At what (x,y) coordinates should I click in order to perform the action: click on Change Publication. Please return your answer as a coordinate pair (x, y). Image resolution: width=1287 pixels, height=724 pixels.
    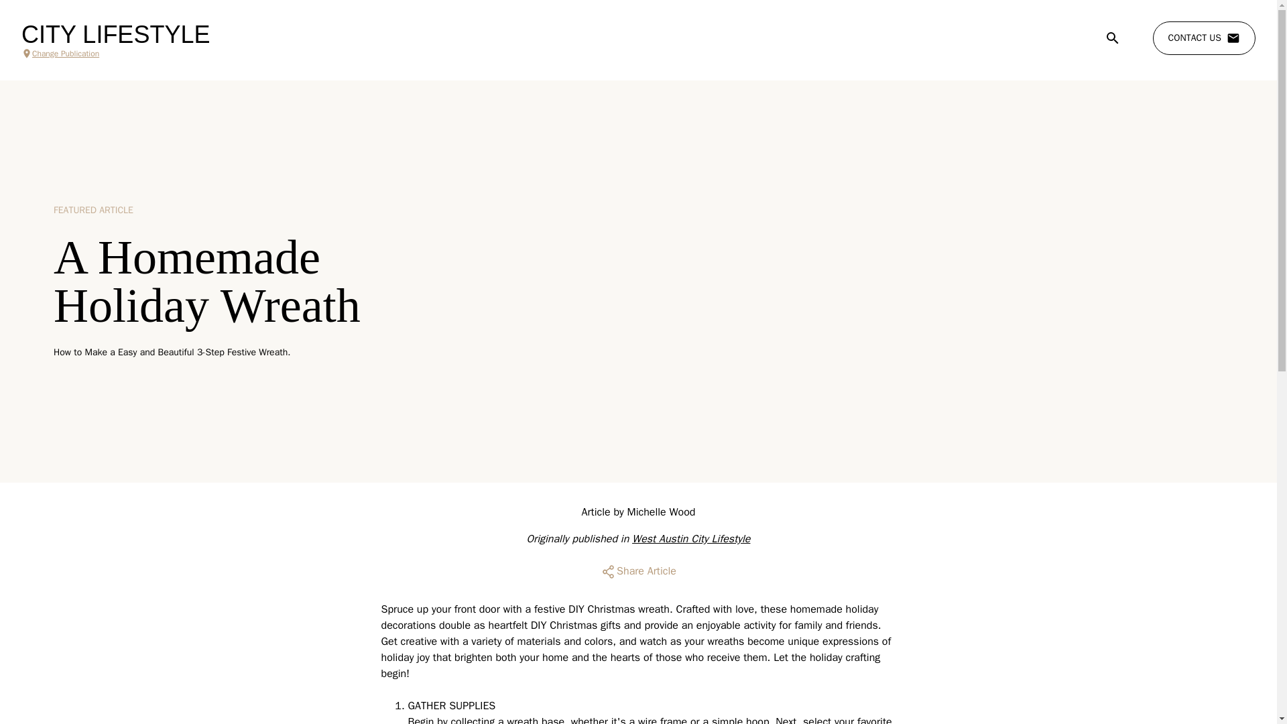
    Looking at the image, I should click on (115, 54).